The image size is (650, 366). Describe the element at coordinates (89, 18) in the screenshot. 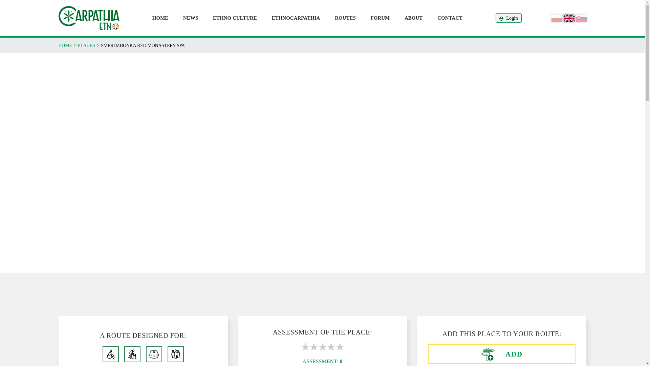

I see `Home` at that location.